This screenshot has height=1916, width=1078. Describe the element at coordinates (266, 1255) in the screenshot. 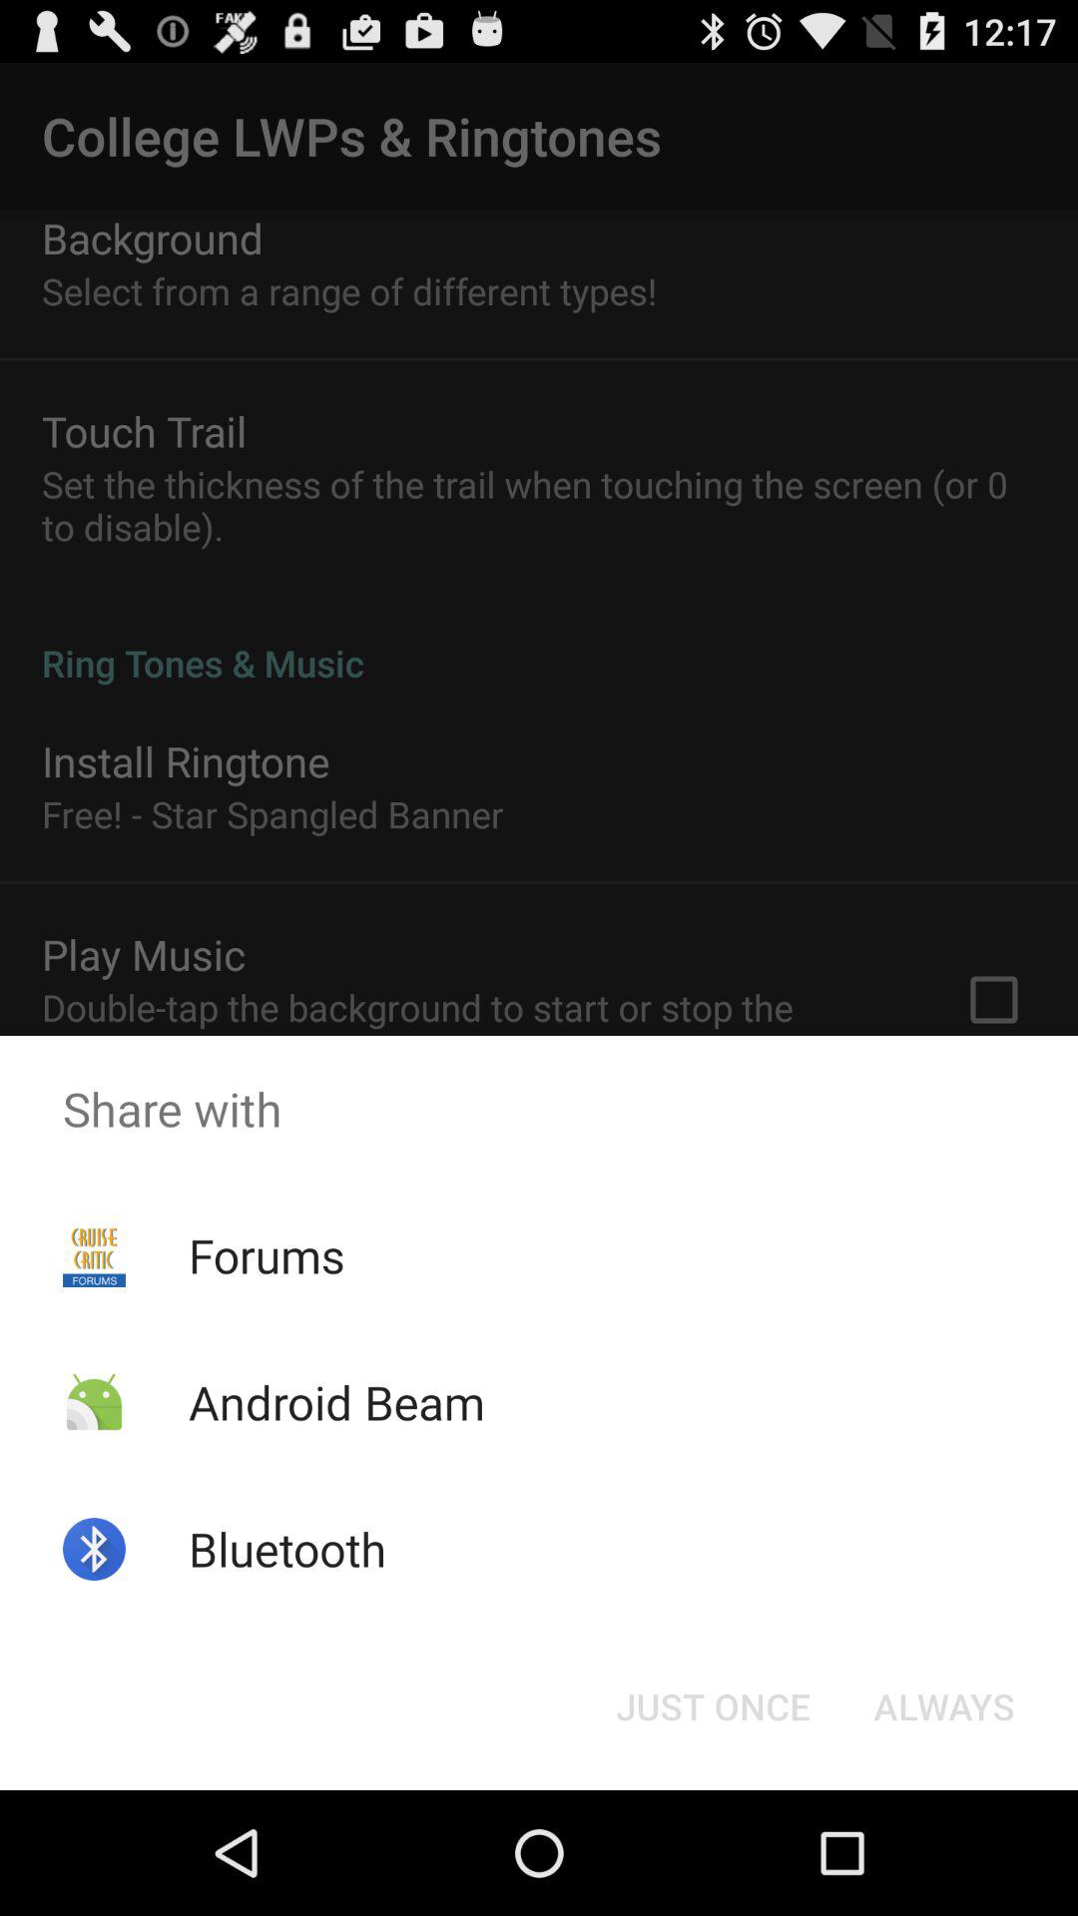

I see `turn off icon above android beam icon` at that location.